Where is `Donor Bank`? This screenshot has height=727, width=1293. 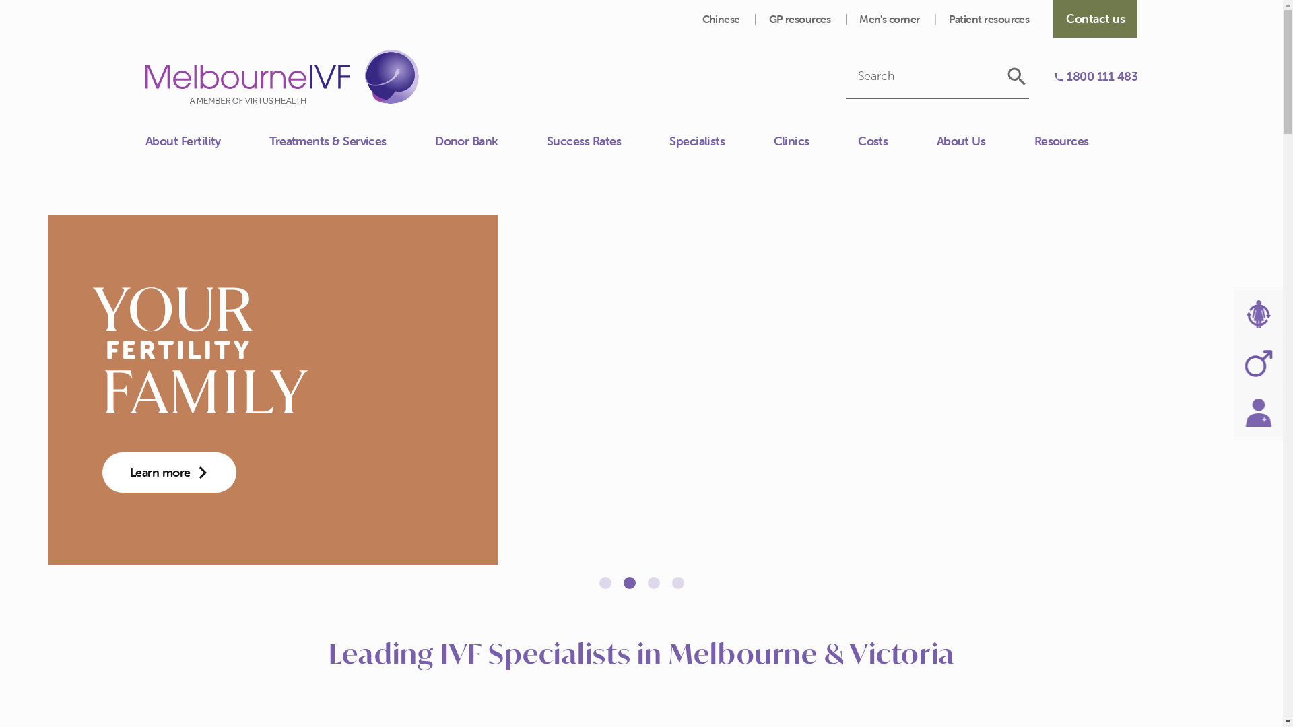 Donor Bank is located at coordinates (491, 141).